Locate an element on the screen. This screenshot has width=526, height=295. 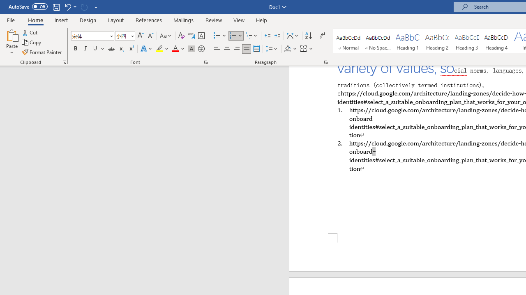
Strikethrough is located at coordinates (111, 49).